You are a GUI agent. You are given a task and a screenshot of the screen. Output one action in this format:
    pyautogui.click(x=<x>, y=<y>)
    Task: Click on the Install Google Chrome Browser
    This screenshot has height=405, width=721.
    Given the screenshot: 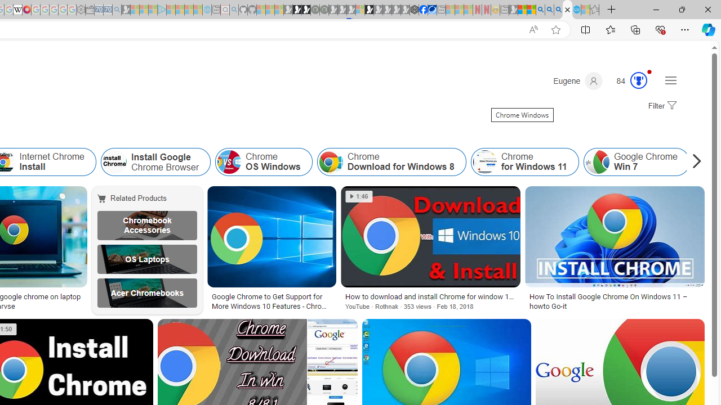 What is the action you would take?
    pyautogui.click(x=155, y=162)
    